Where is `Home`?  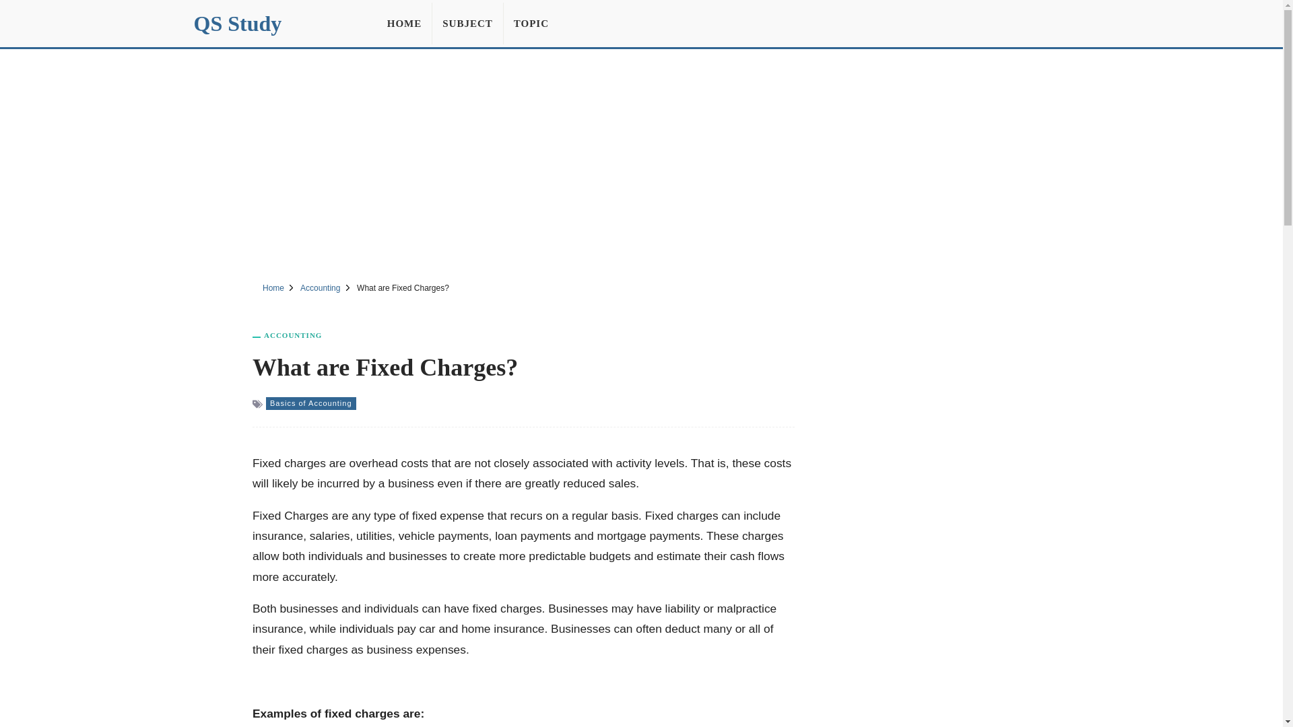
Home is located at coordinates (273, 288).